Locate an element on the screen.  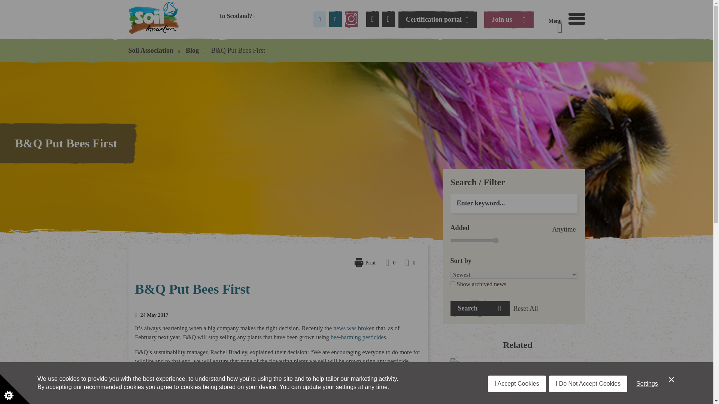
5 is located at coordinates (475, 241).